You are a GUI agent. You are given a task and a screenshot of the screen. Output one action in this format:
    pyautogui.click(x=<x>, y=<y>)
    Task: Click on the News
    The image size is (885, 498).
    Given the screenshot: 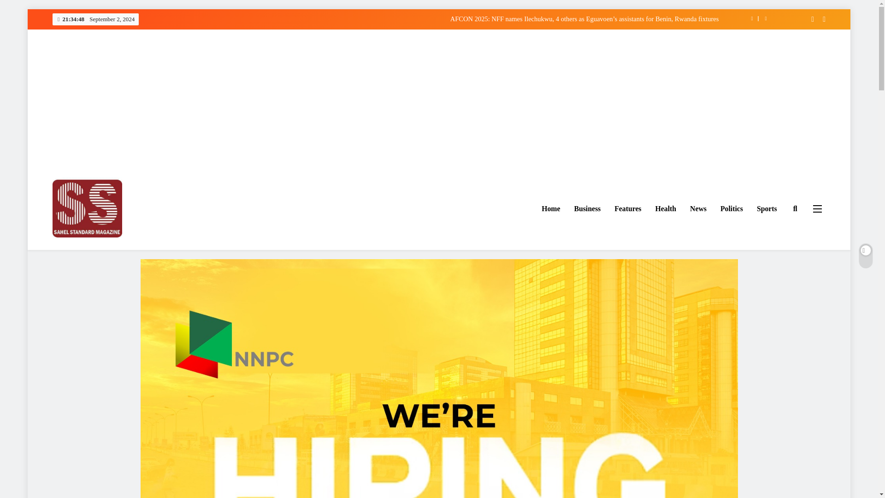 What is the action you would take?
    pyautogui.click(x=698, y=208)
    